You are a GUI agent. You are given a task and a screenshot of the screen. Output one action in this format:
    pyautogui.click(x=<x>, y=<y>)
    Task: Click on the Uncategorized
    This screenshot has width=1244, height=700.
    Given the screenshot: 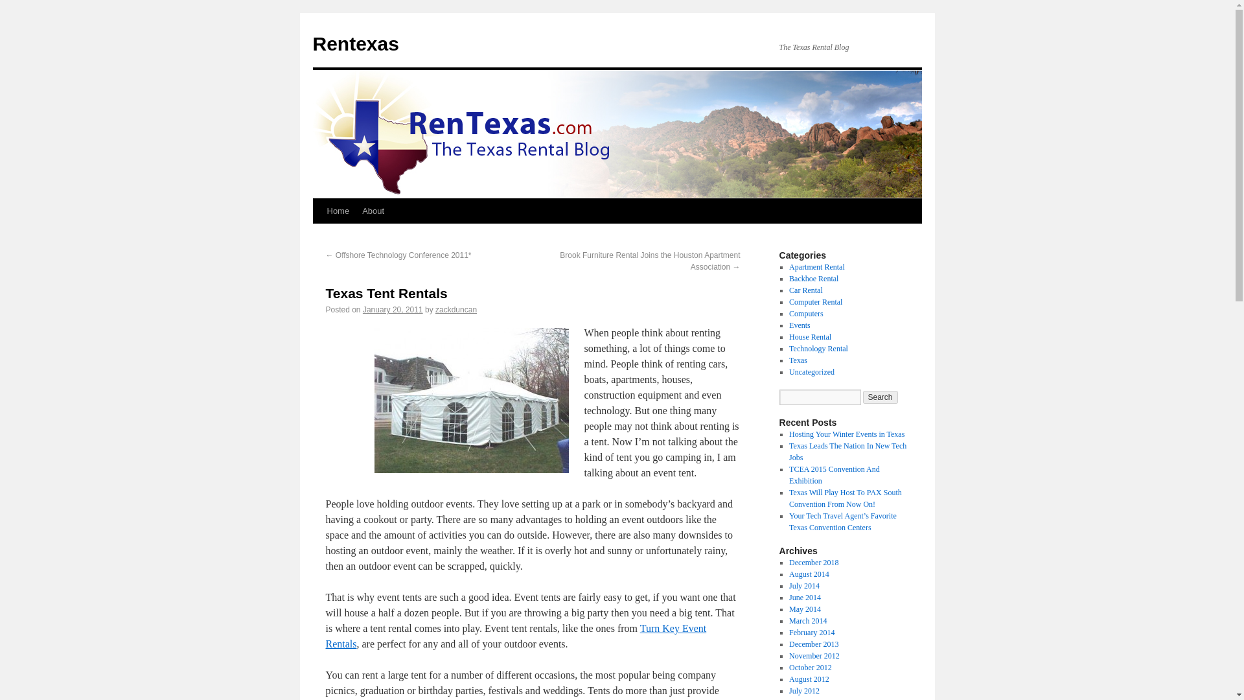 What is the action you would take?
    pyautogui.click(x=811, y=372)
    